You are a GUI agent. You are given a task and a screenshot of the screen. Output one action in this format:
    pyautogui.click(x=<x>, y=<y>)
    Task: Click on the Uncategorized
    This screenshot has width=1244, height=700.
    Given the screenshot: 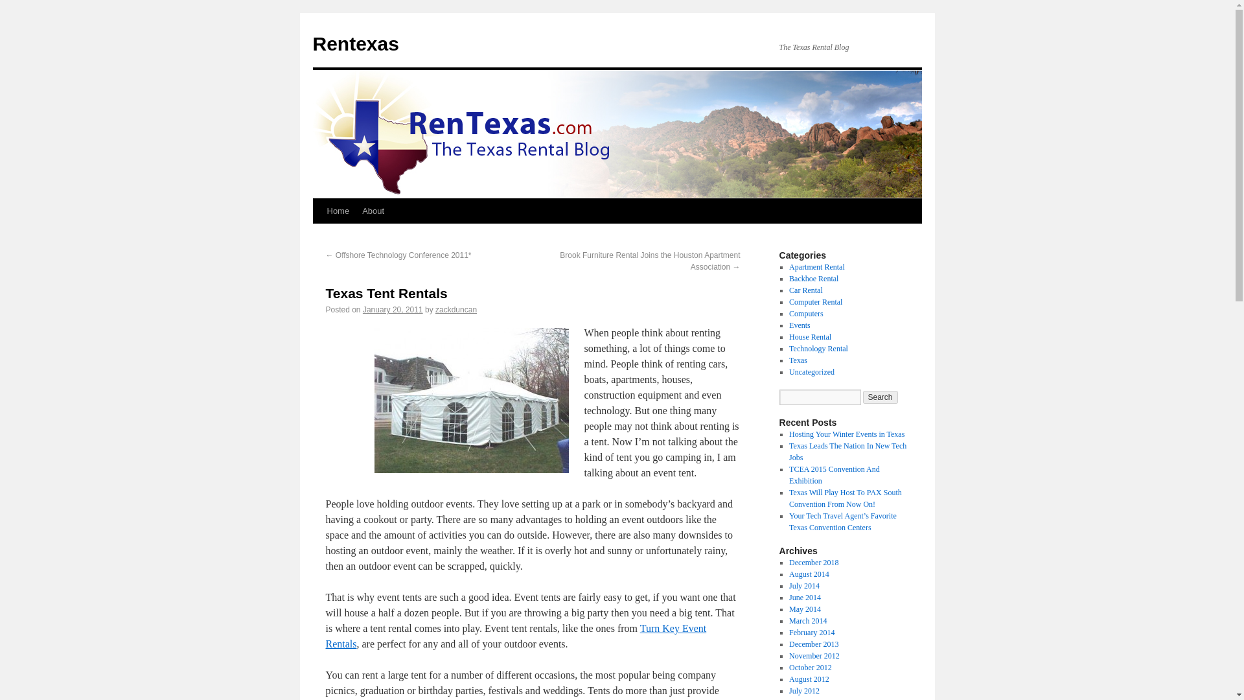 What is the action you would take?
    pyautogui.click(x=811, y=372)
    